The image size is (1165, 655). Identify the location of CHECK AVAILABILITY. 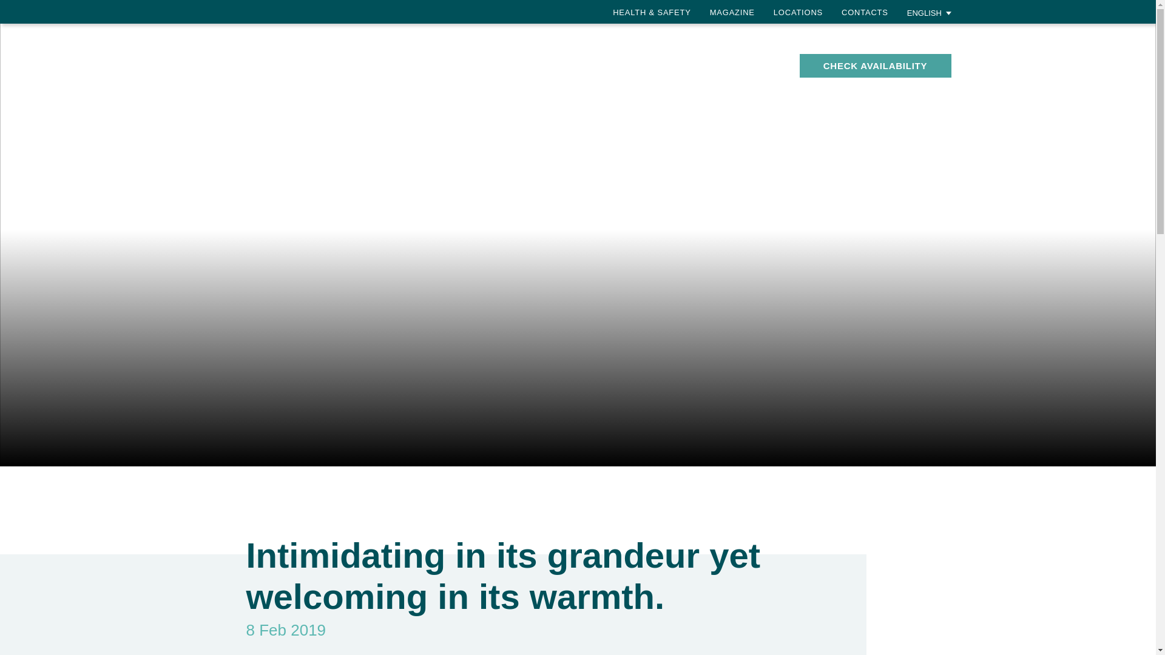
(875, 65).